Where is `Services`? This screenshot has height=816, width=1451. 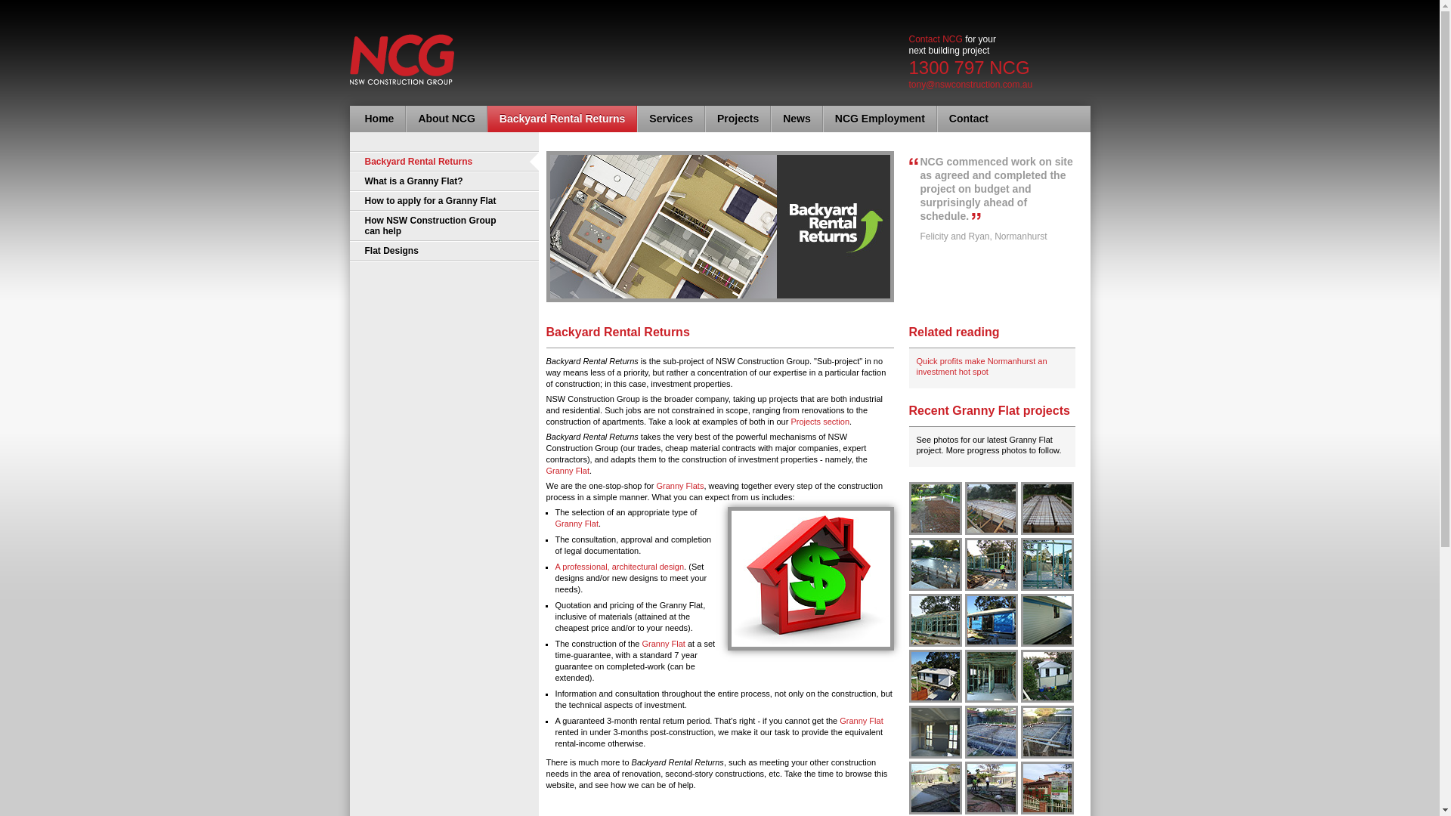 Services is located at coordinates (671, 119).